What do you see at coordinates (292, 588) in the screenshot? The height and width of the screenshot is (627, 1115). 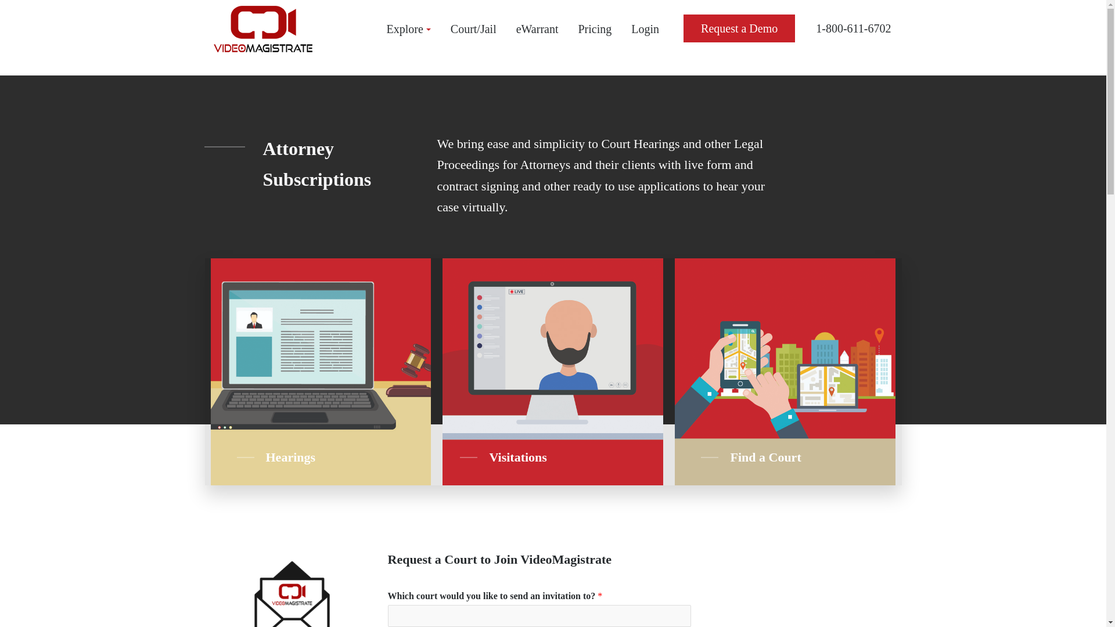 I see `RSVP4` at bounding box center [292, 588].